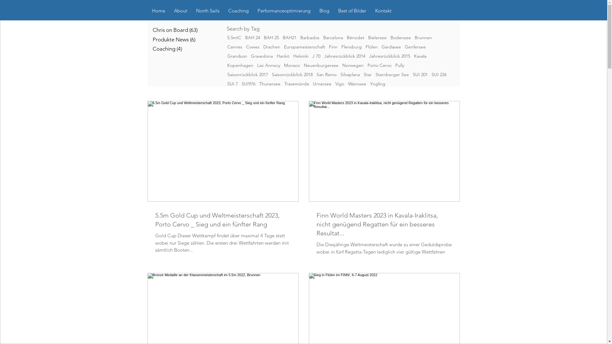 The height and width of the screenshot is (344, 612). I want to click on Kontakt, so click(383, 11).